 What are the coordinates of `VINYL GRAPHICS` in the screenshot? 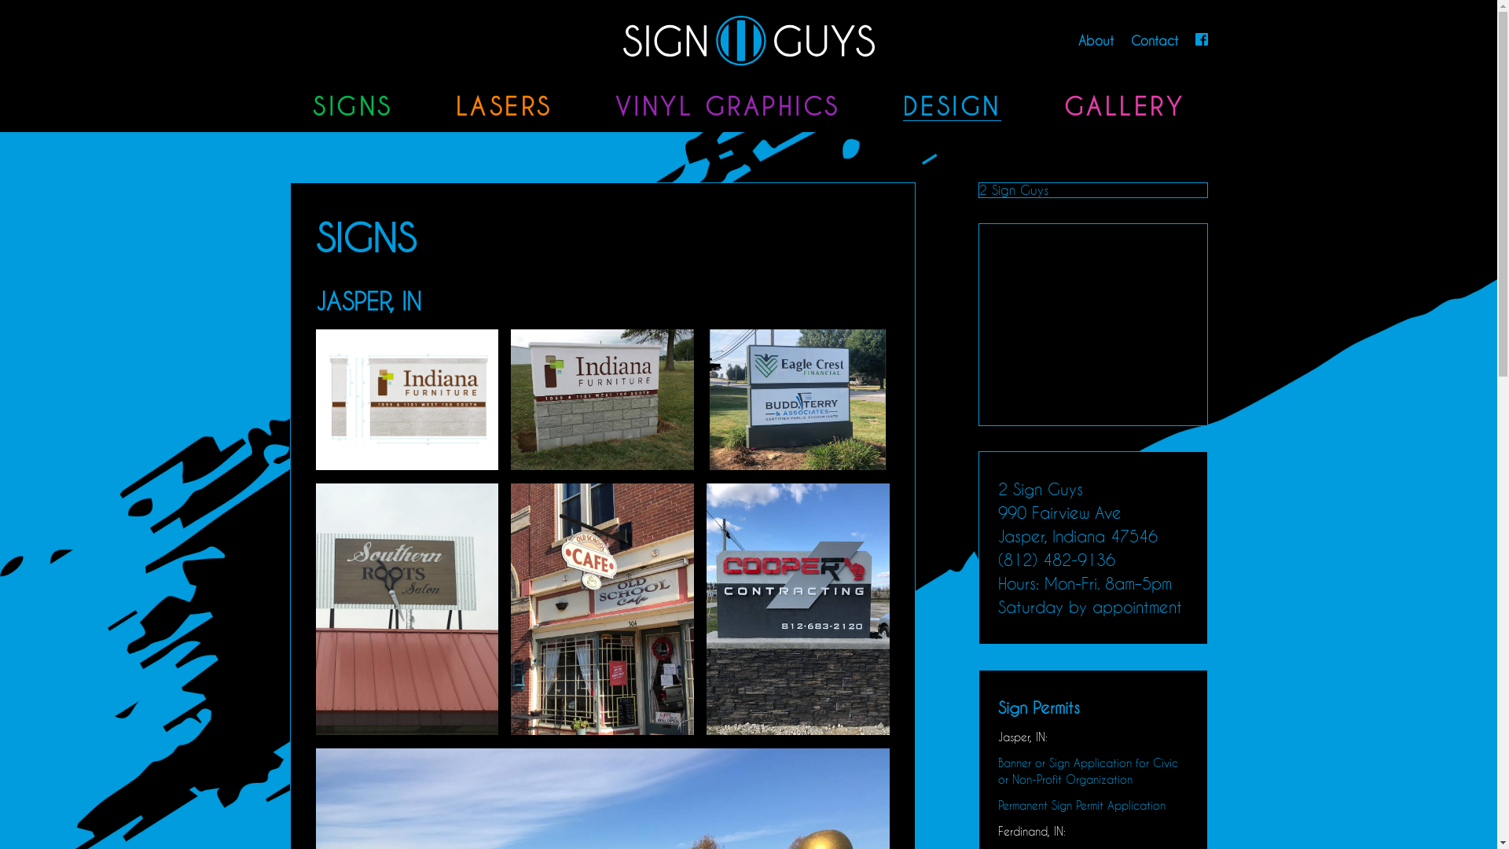 It's located at (727, 107).